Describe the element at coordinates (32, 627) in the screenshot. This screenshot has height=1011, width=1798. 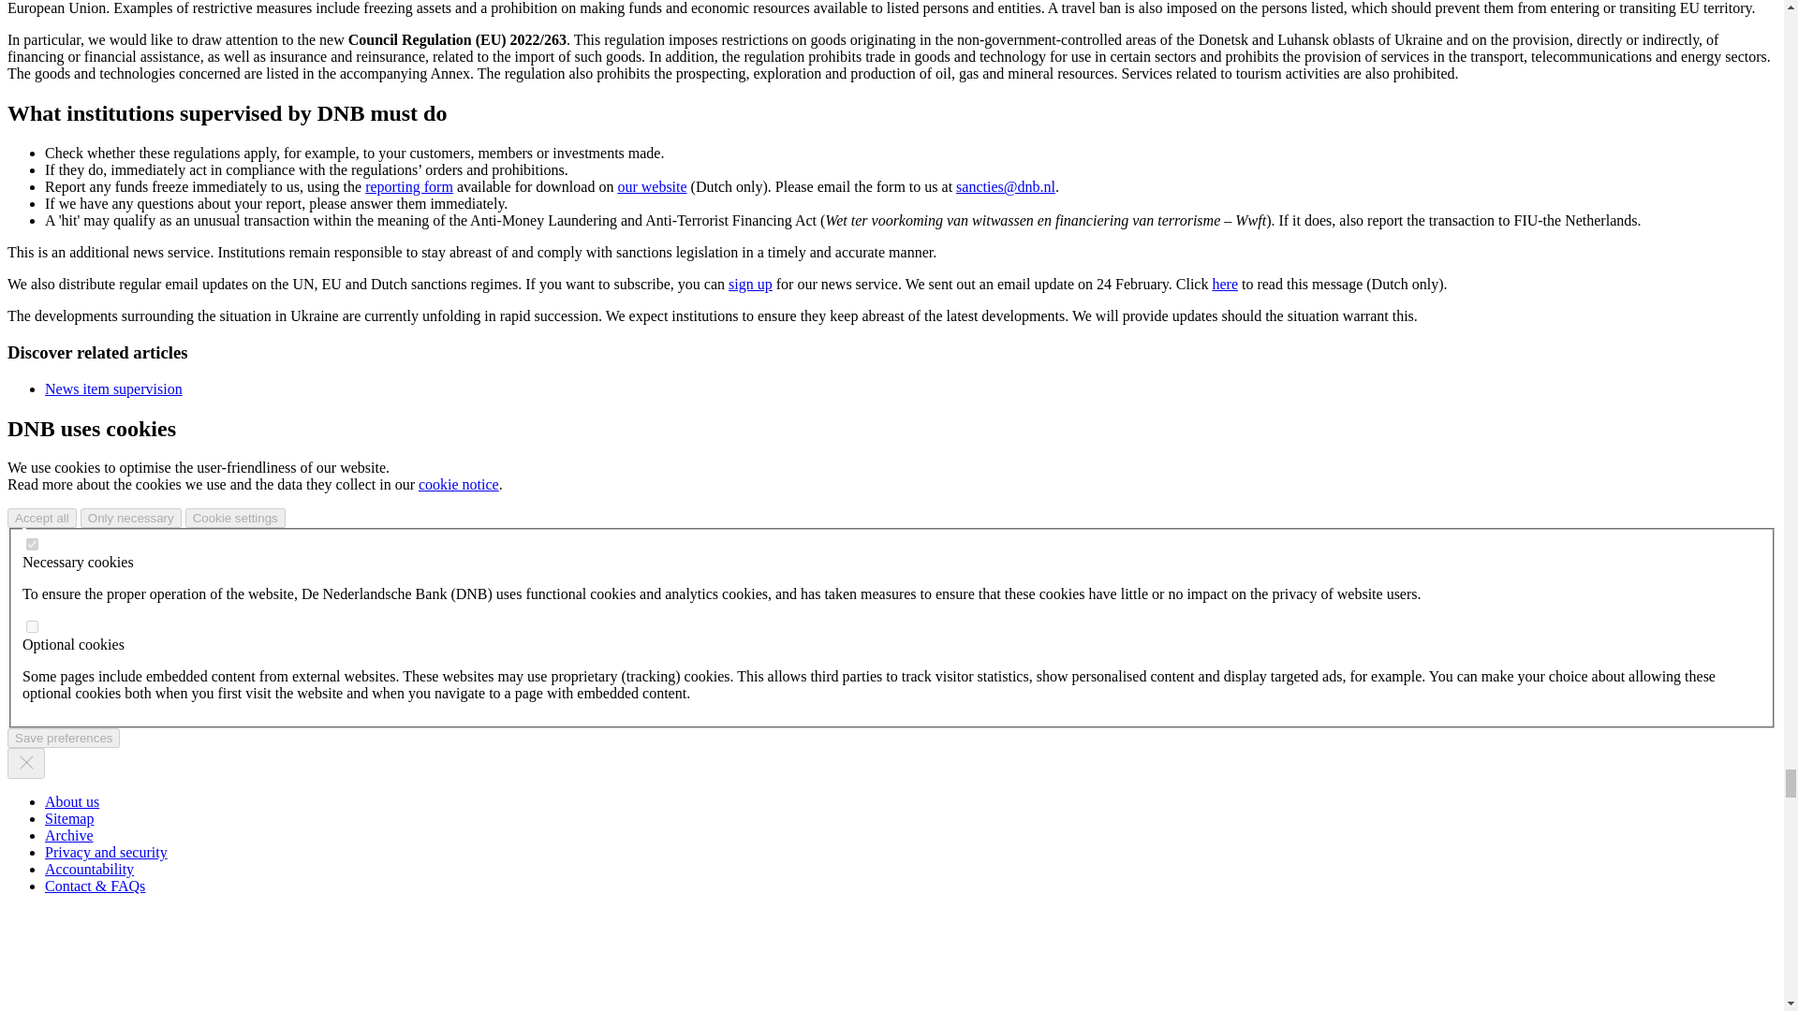
I see `Embed` at that location.